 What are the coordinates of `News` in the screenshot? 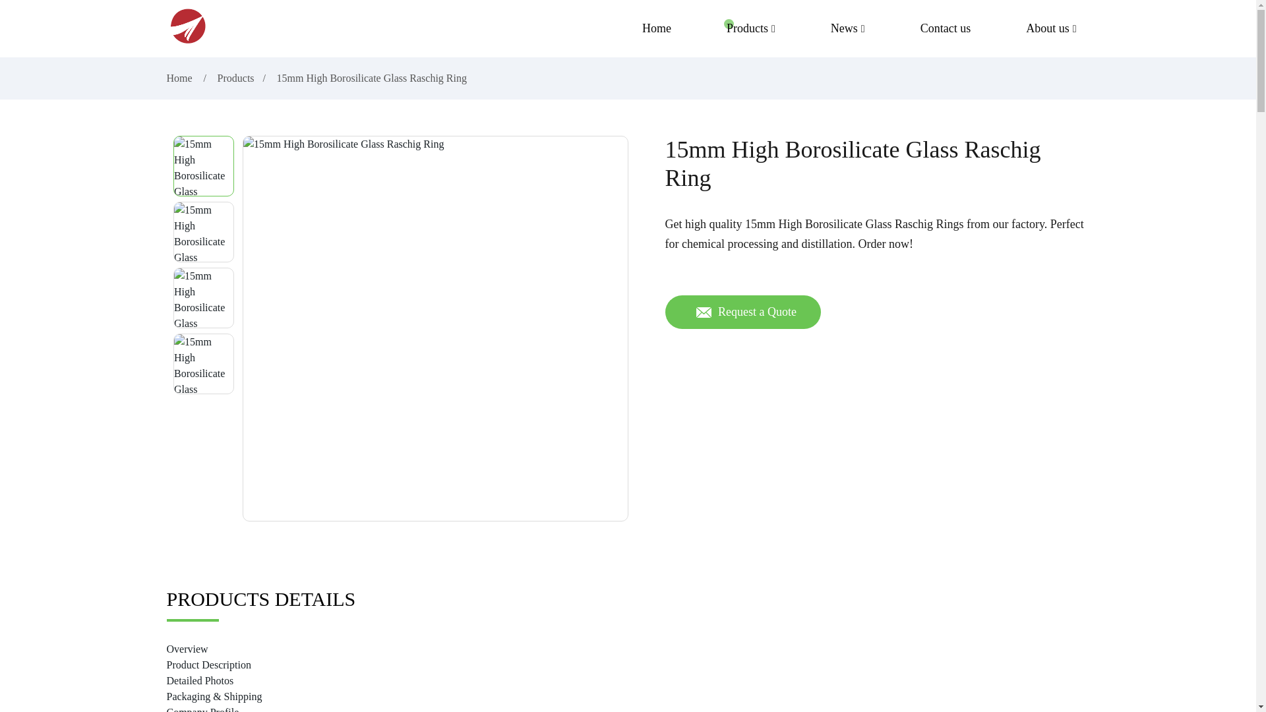 It's located at (848, 29).